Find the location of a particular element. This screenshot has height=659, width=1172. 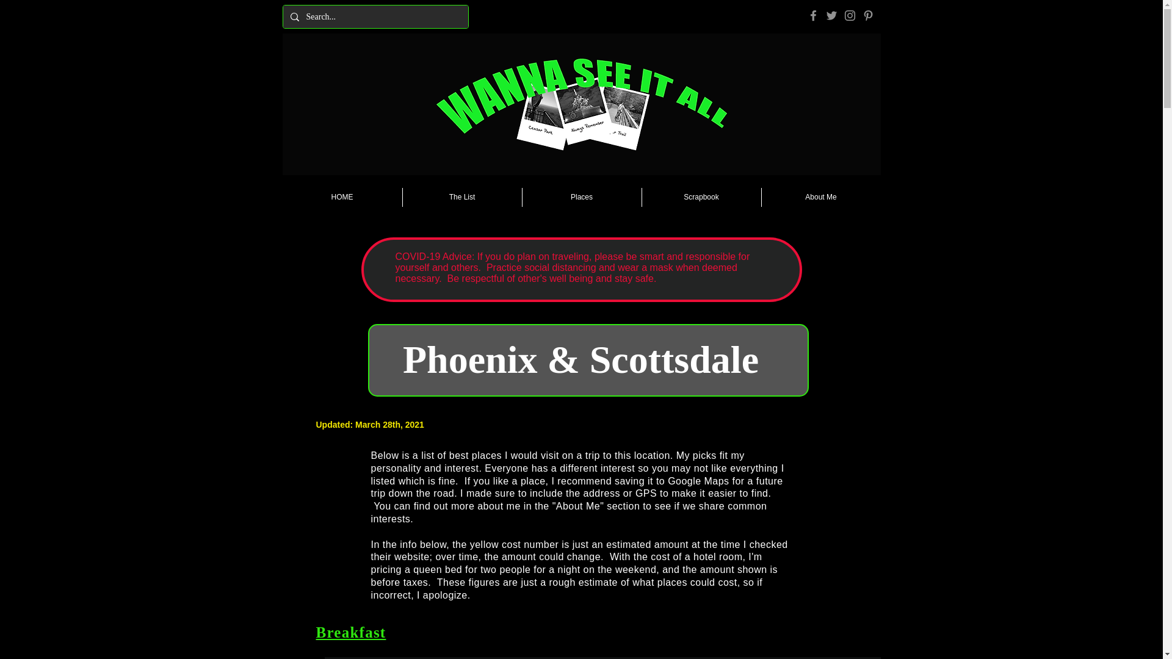

The List is located at coordinates (462, 197).